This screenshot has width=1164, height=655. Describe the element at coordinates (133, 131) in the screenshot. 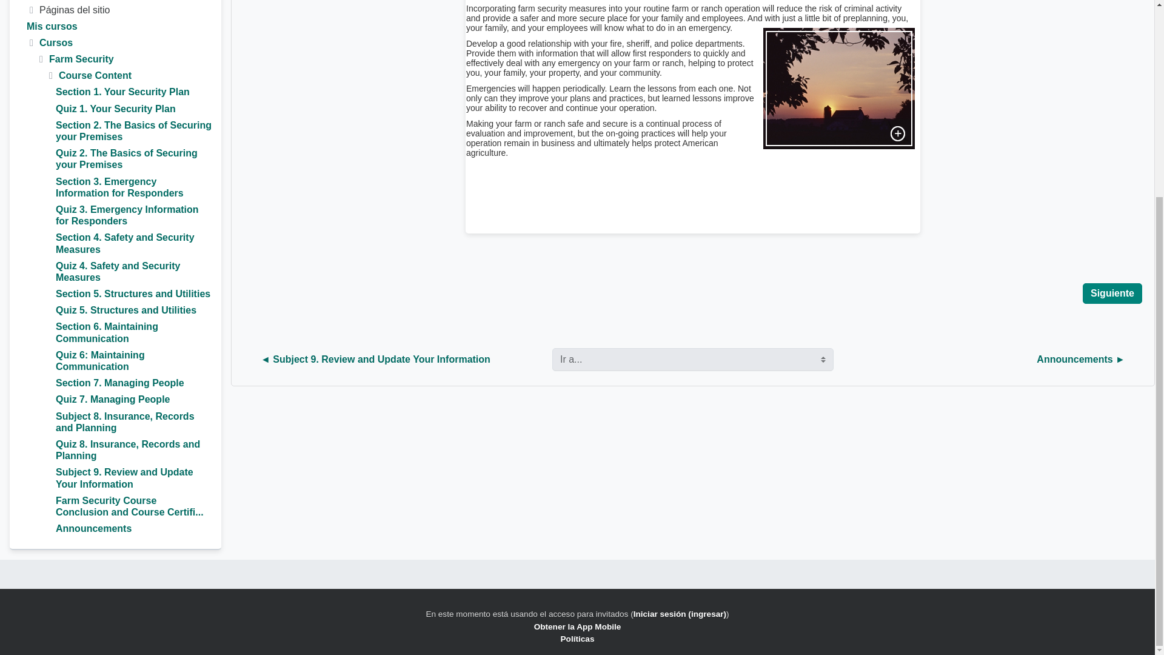

I see `Libro` at that location.